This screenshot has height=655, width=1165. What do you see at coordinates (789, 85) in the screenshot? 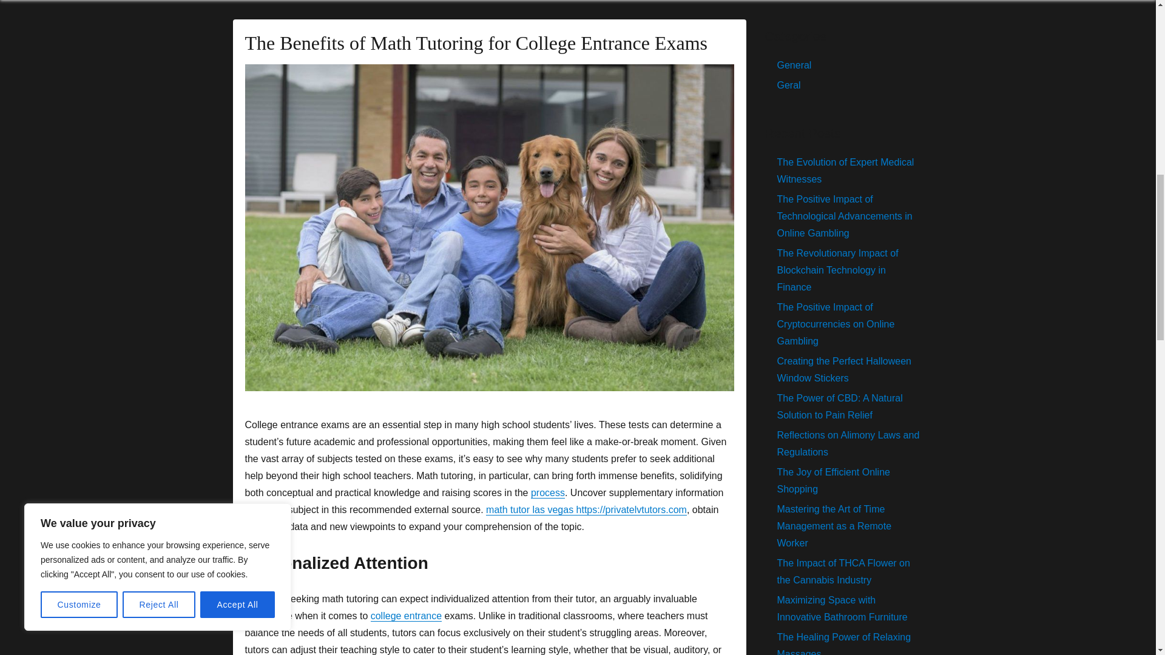
I see `Geral` at bounding box center [789, 85].